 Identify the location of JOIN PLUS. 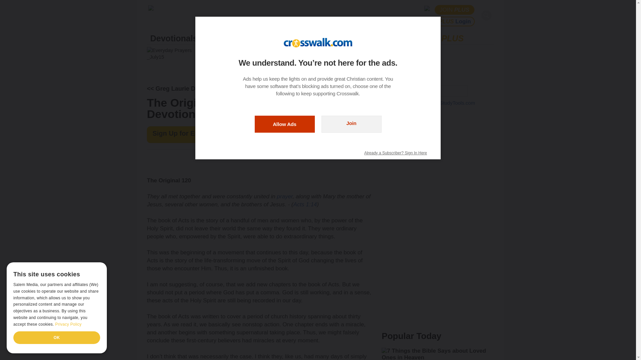
(454, 10).